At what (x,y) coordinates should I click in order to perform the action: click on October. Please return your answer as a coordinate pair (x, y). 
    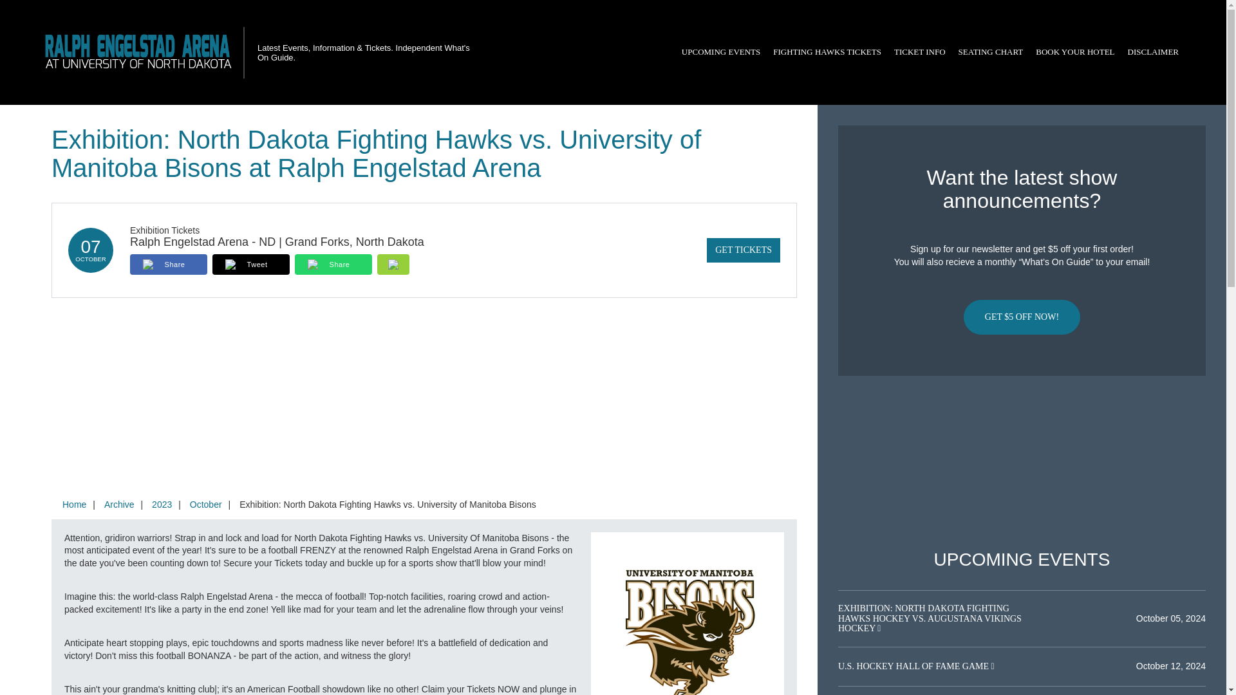
    Looking at the image, I should click on (206, 505).